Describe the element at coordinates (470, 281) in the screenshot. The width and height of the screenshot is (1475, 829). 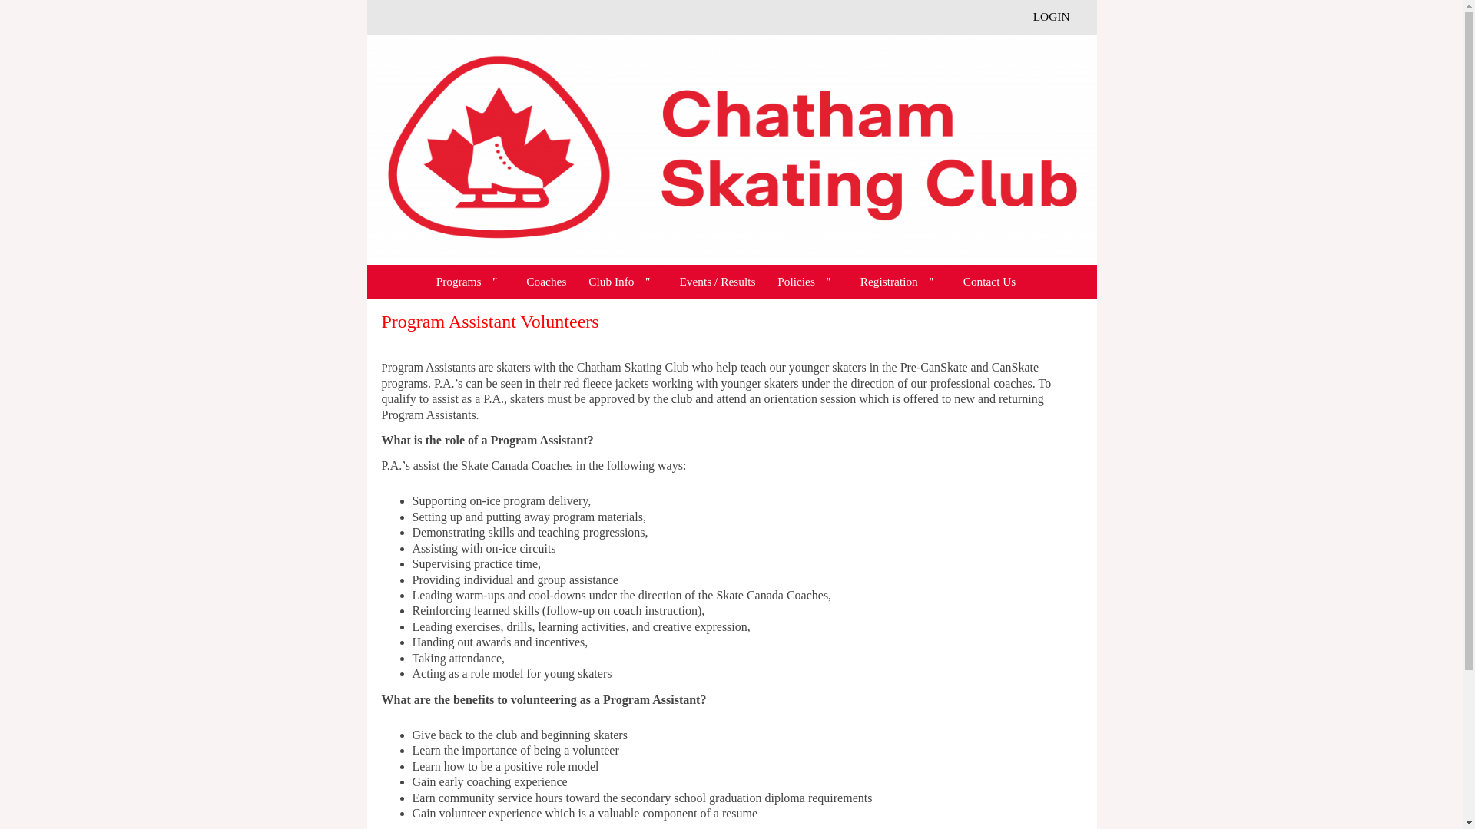
I see `Programs` at that location.